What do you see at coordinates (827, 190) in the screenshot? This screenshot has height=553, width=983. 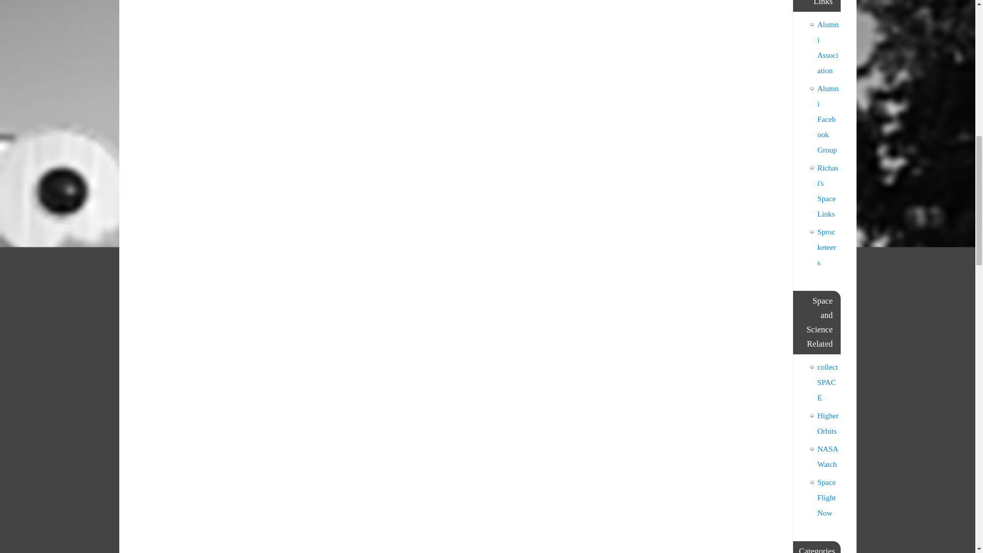 I see `Richasi's Space Links` at bounding box center [827, 190].